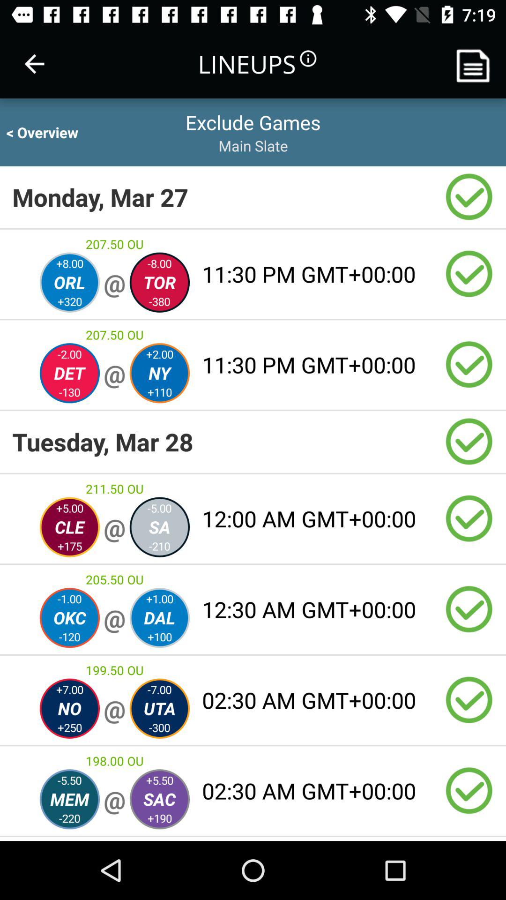  I want to click on select the two lines which is just beside overview, so click(253, 132).